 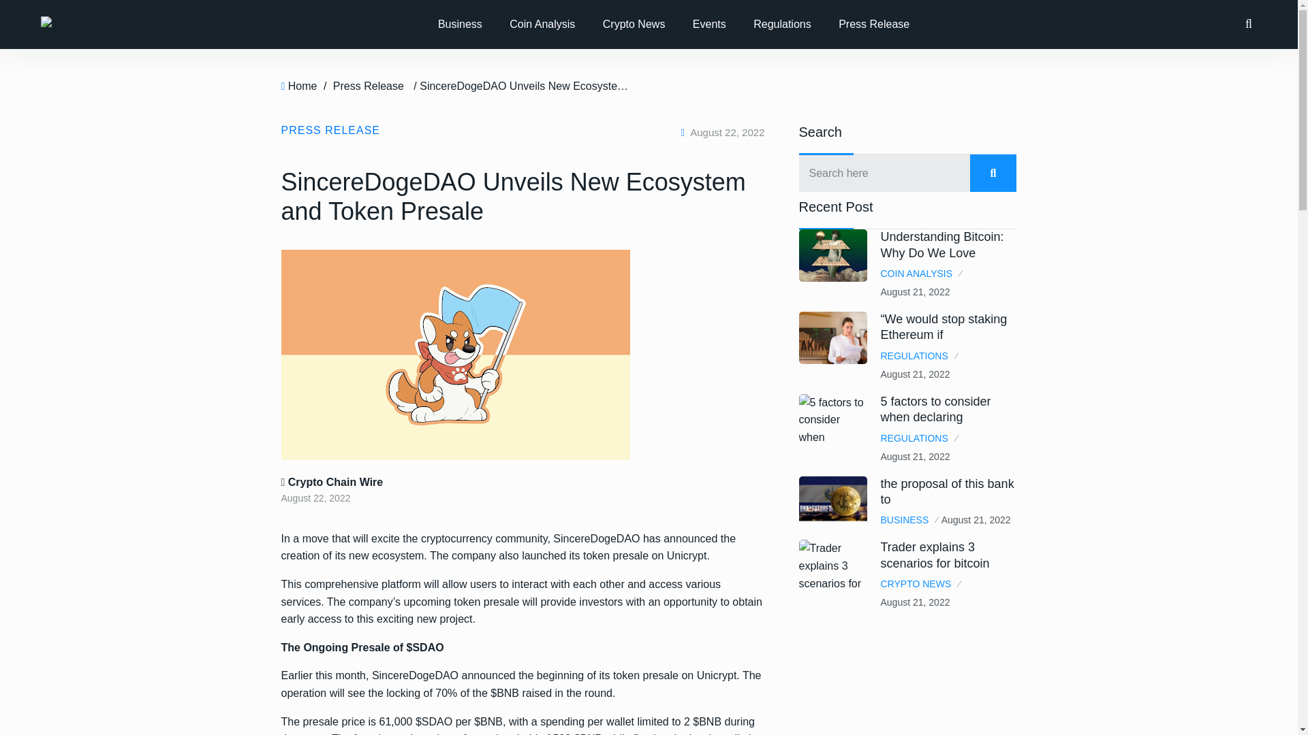 What do you see at coordinates (918, 357) in the screenshot?
I see `REGULATIONS` at bounding box center [918, 357].